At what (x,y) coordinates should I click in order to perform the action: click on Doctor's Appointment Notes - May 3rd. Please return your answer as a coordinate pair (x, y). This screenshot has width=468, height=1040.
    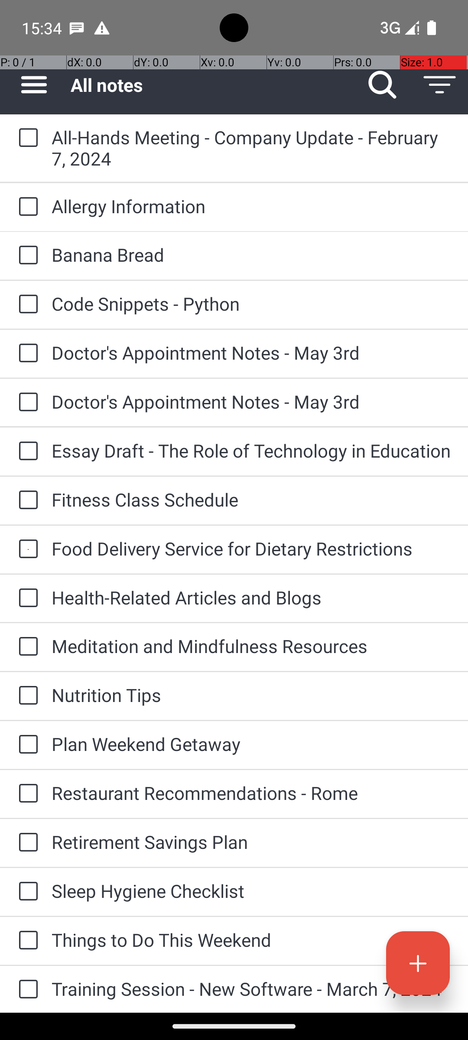
    Looking at the image, I should click on (251, 353).